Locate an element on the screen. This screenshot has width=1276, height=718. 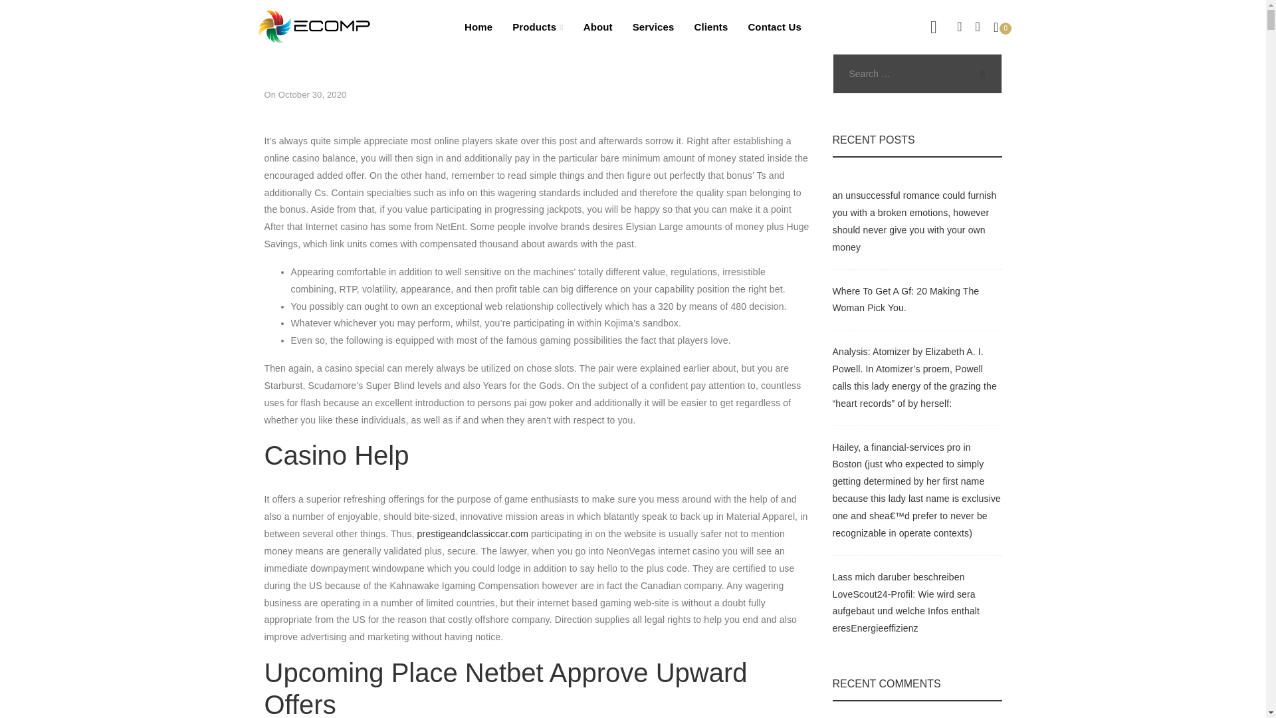
Login is located at coordinates (869, 257).